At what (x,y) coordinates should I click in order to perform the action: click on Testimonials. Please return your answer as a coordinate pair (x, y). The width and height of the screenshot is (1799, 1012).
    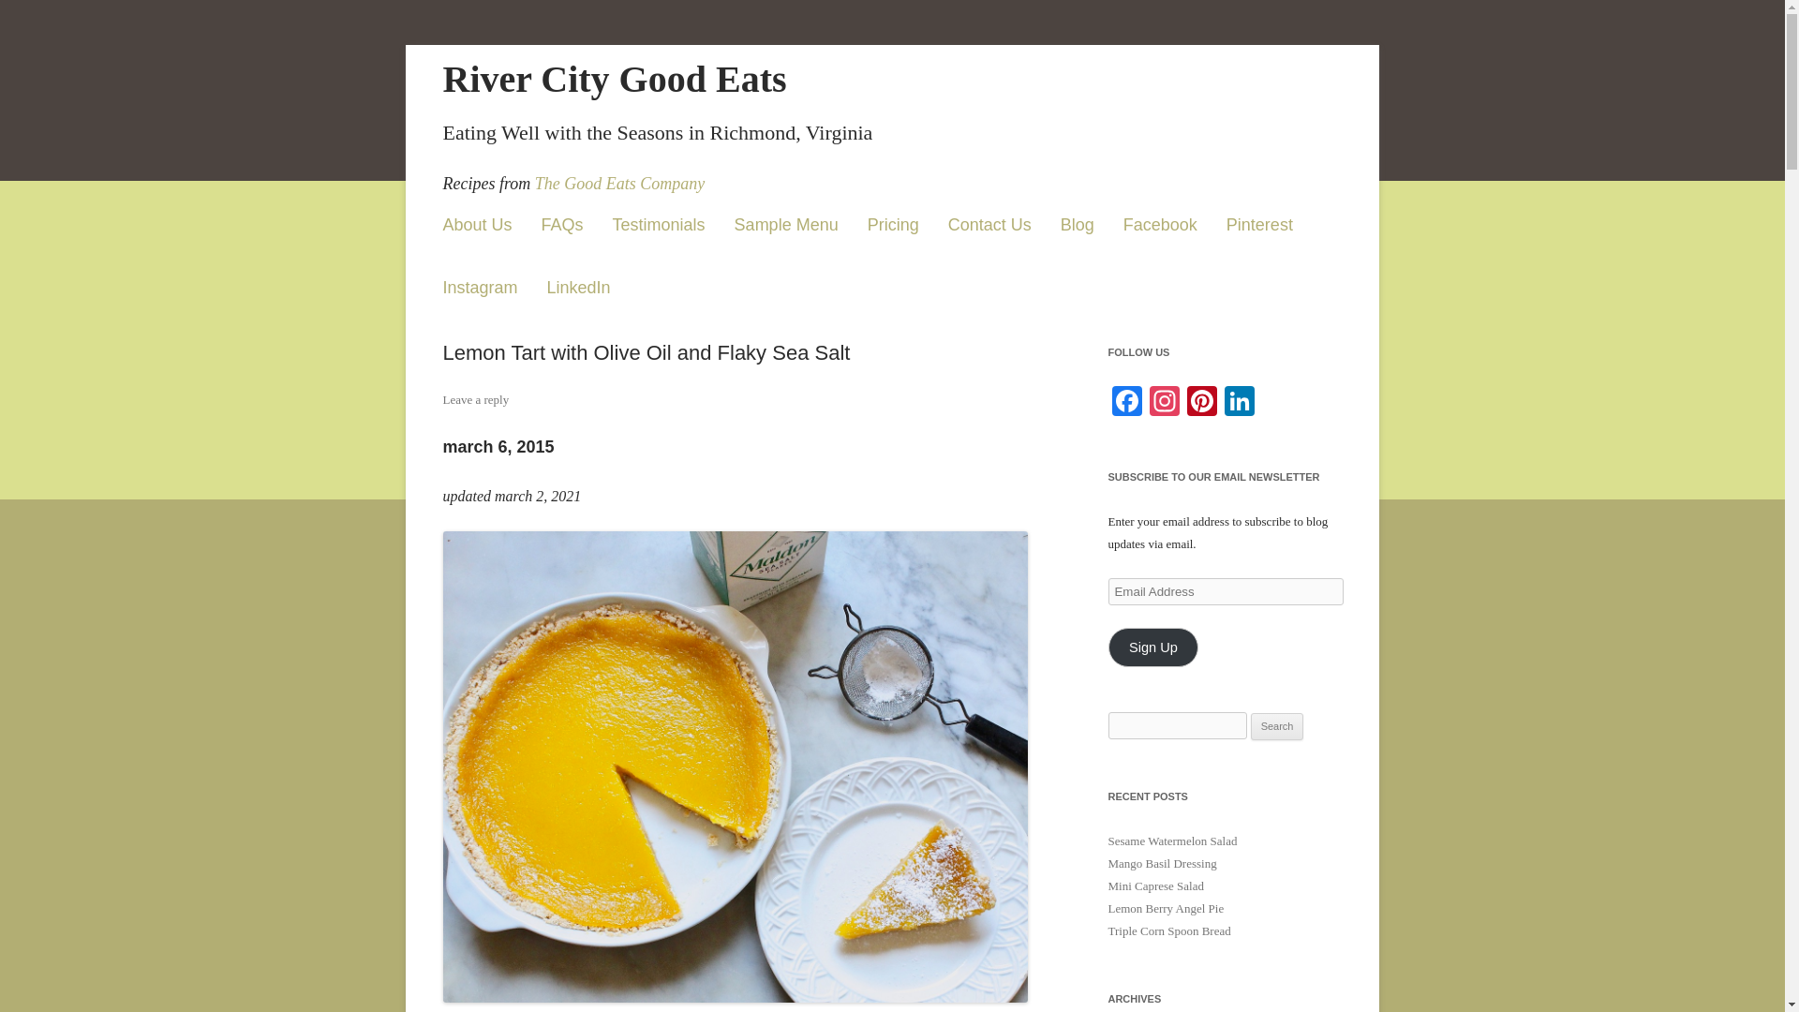
    Looking at the image, I should click on (659, 225).